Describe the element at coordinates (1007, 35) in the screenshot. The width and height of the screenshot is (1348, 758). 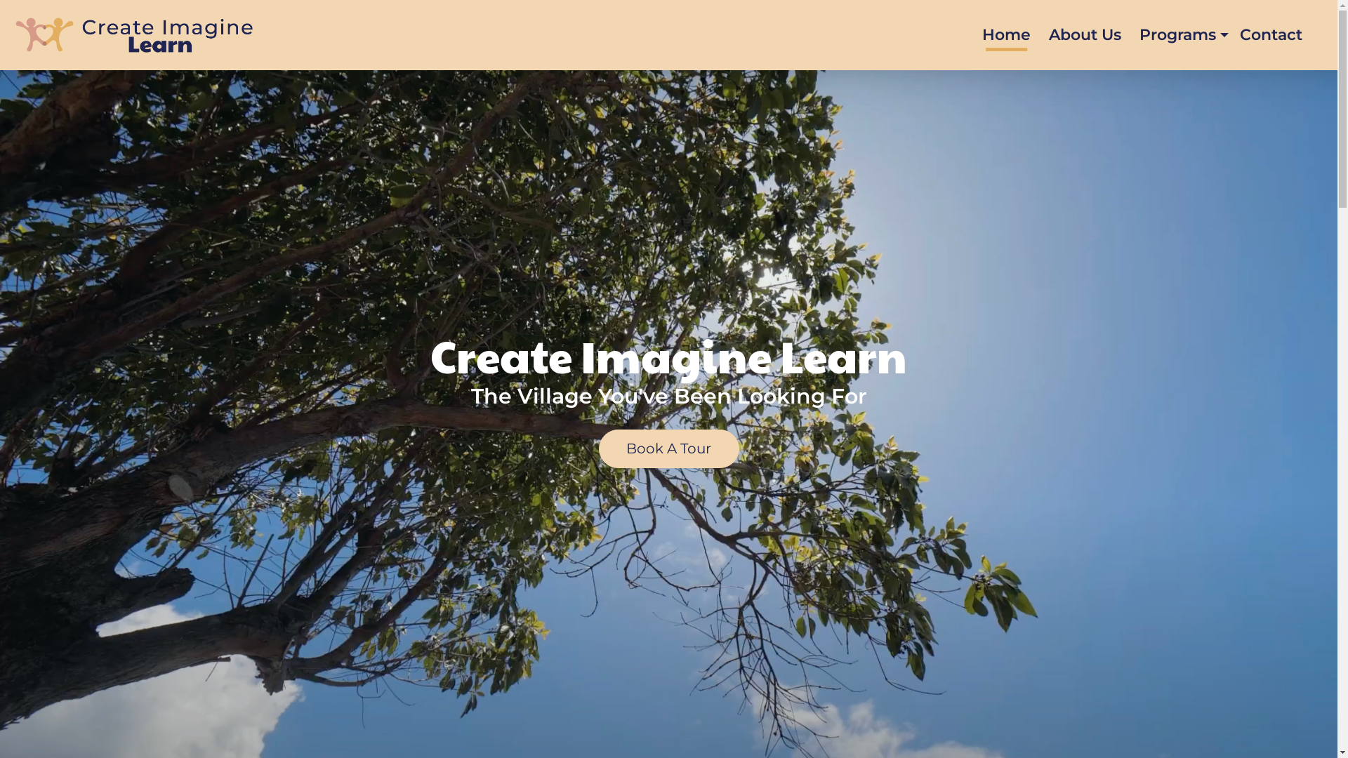
I see `Home` at that location.